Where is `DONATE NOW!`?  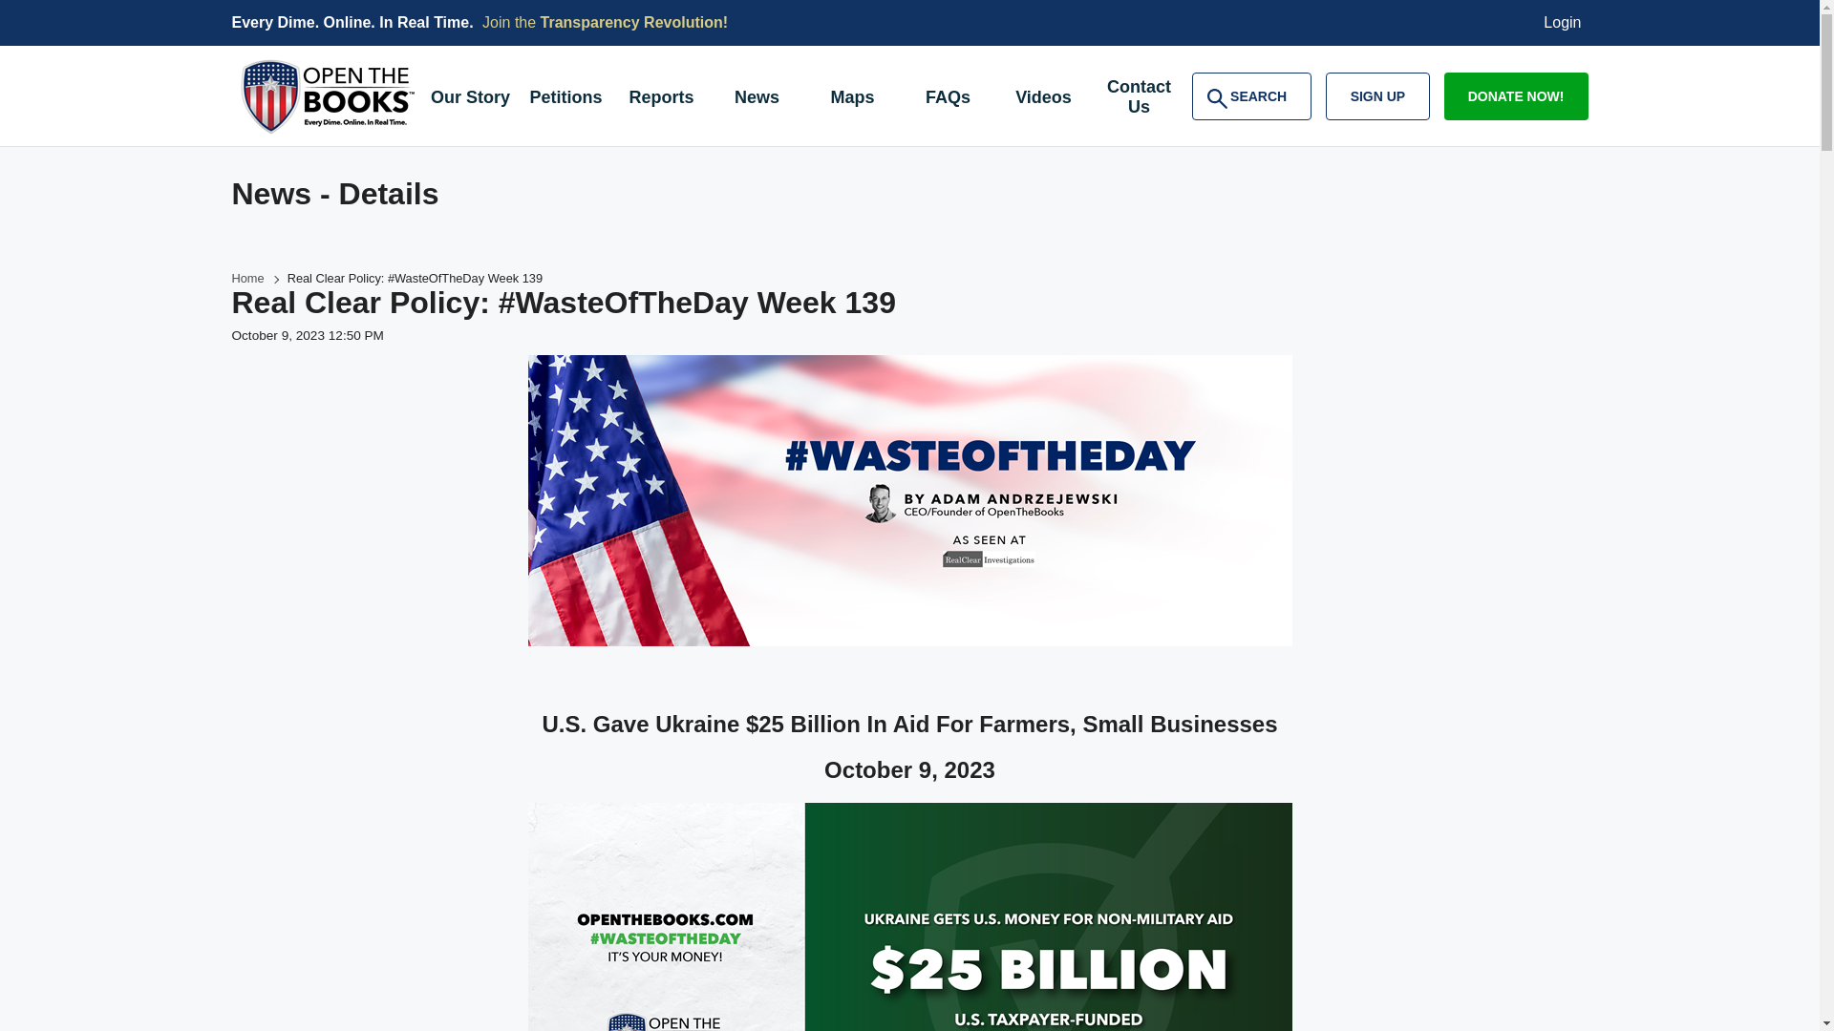 DONATE NOW! is located at coordinates (1516, 95).